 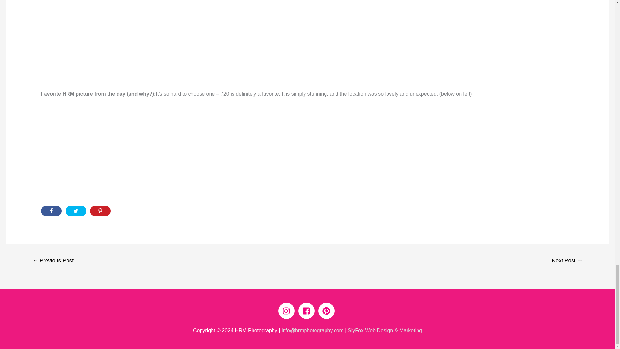 I want to click on Share on Facebook, so click(x=51, y=211).